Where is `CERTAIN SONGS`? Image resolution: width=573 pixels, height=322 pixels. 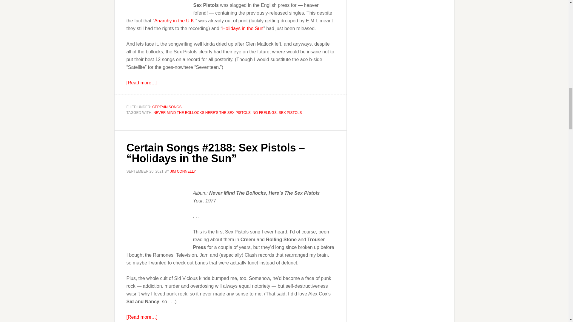
CERTAIN SONGS is located at coordinates (167, 107).